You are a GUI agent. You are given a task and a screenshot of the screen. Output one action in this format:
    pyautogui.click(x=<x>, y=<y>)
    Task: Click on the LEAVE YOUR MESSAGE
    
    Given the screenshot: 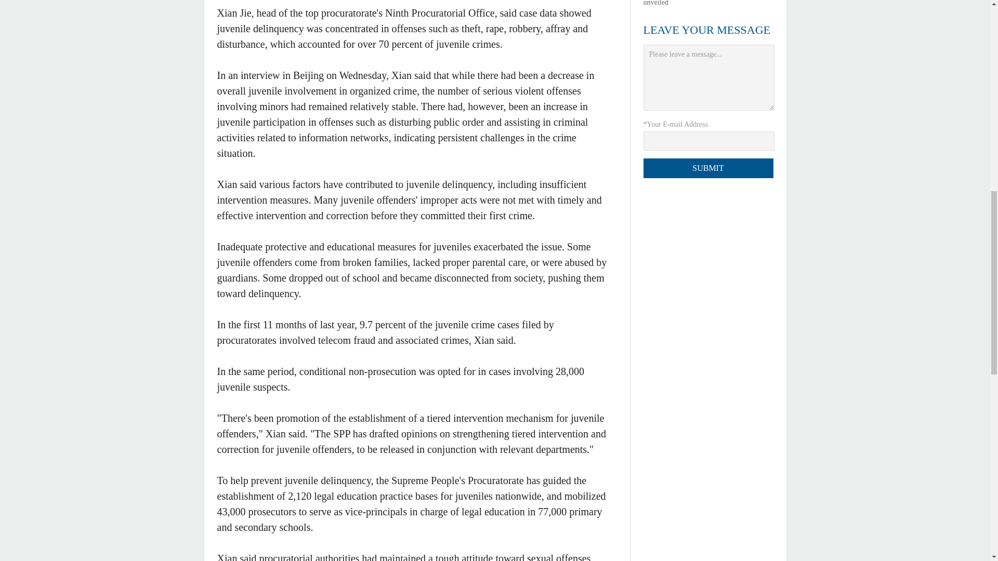 What is the action you would take?
    pyautogui.click(x=707, y=30)
    